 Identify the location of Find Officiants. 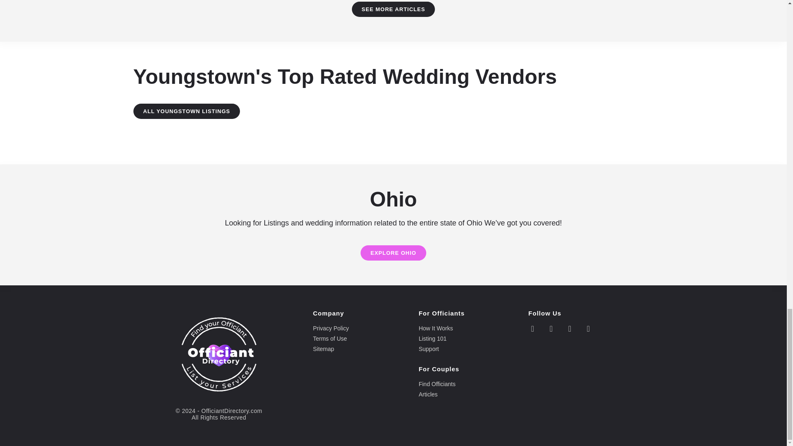
(469, 384).